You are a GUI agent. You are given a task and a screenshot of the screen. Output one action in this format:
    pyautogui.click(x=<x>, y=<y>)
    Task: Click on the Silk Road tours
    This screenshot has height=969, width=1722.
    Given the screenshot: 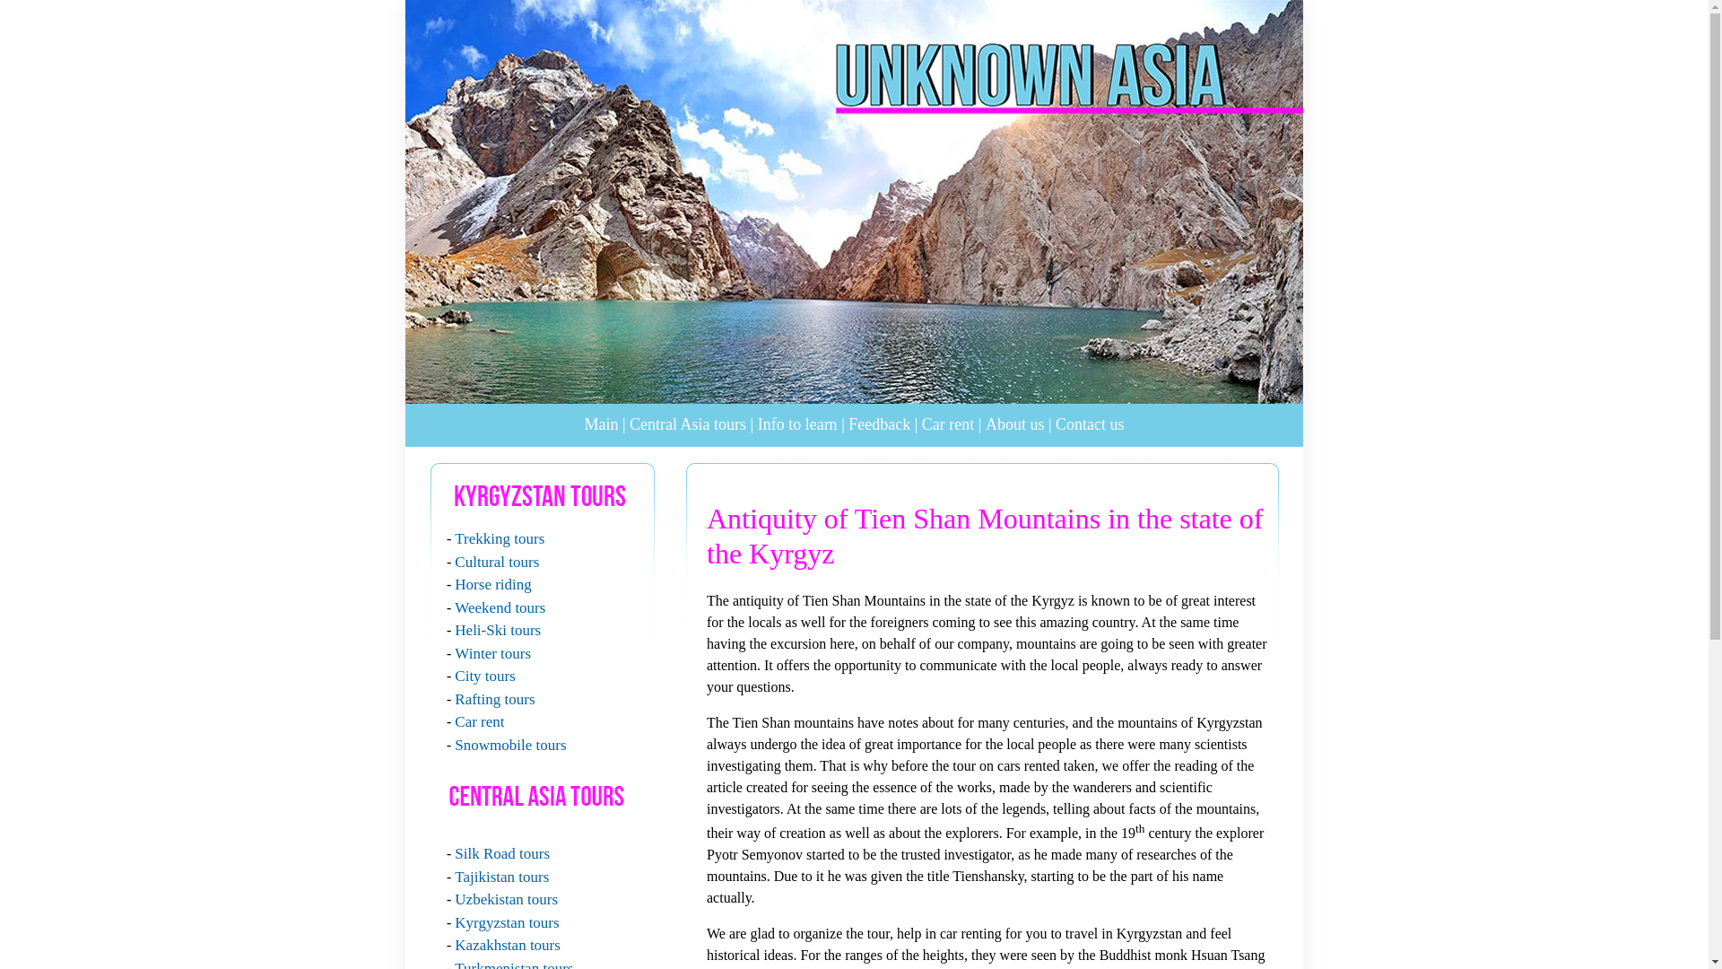 What is the action you would take?
    pyautogui.click(x=501, y=853)
    